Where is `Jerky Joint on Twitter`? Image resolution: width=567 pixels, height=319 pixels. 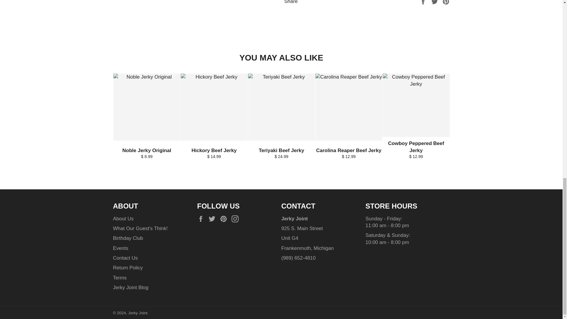 Jerky Joint on Twitter is located at coordinates (213, 219).